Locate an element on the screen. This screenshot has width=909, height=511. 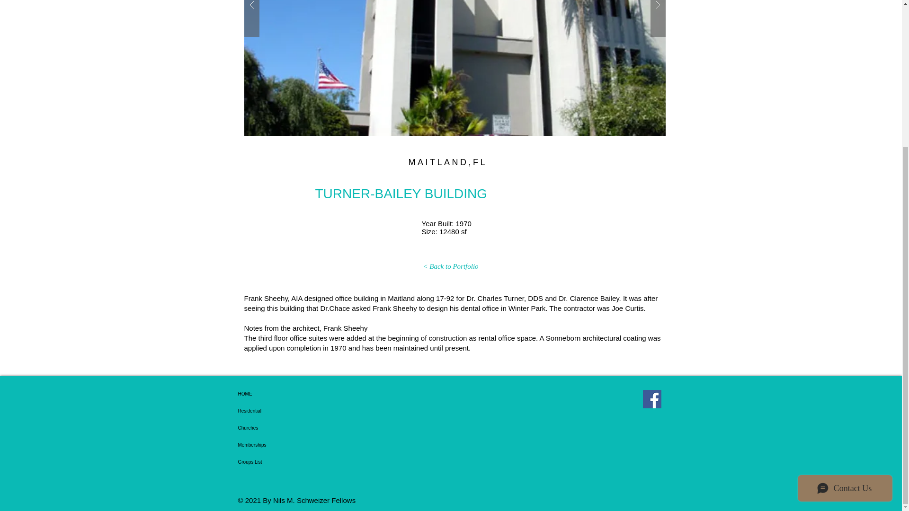
Residential is located at coordinates (278, 411).